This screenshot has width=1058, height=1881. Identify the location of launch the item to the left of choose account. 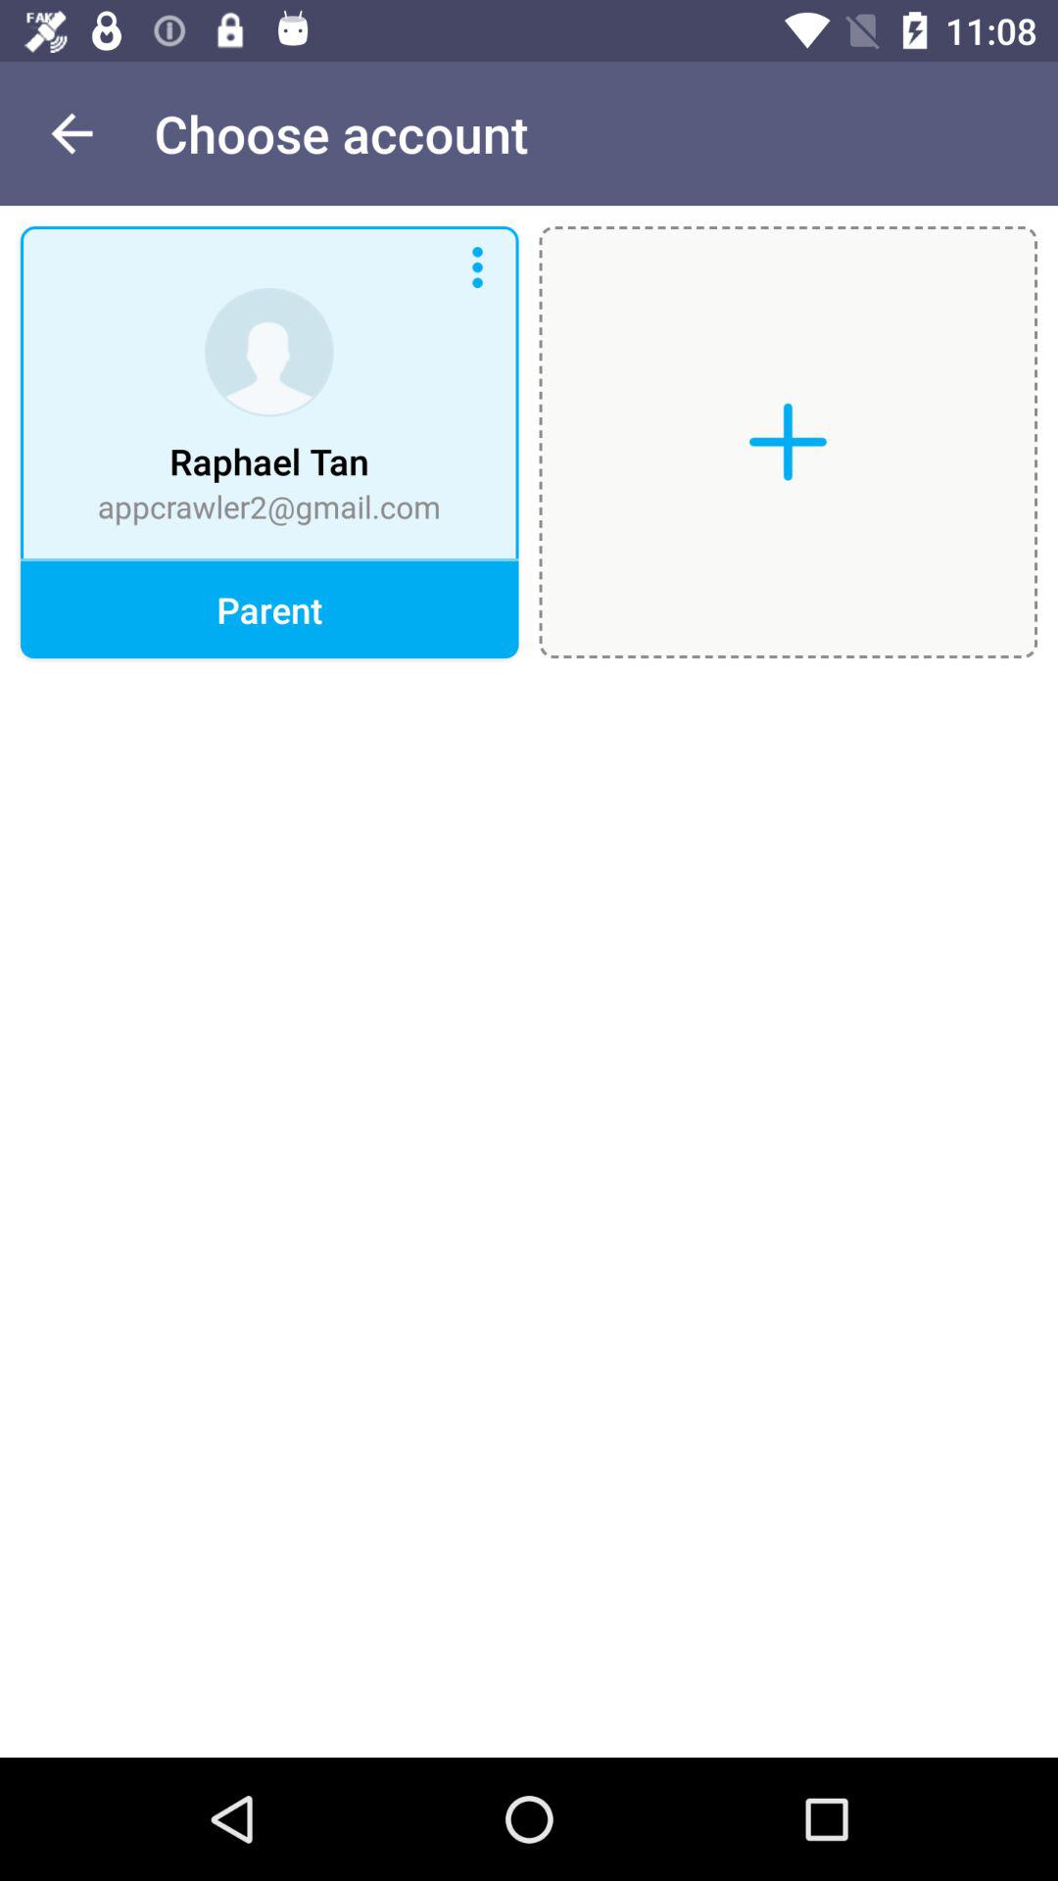
(72, 133).